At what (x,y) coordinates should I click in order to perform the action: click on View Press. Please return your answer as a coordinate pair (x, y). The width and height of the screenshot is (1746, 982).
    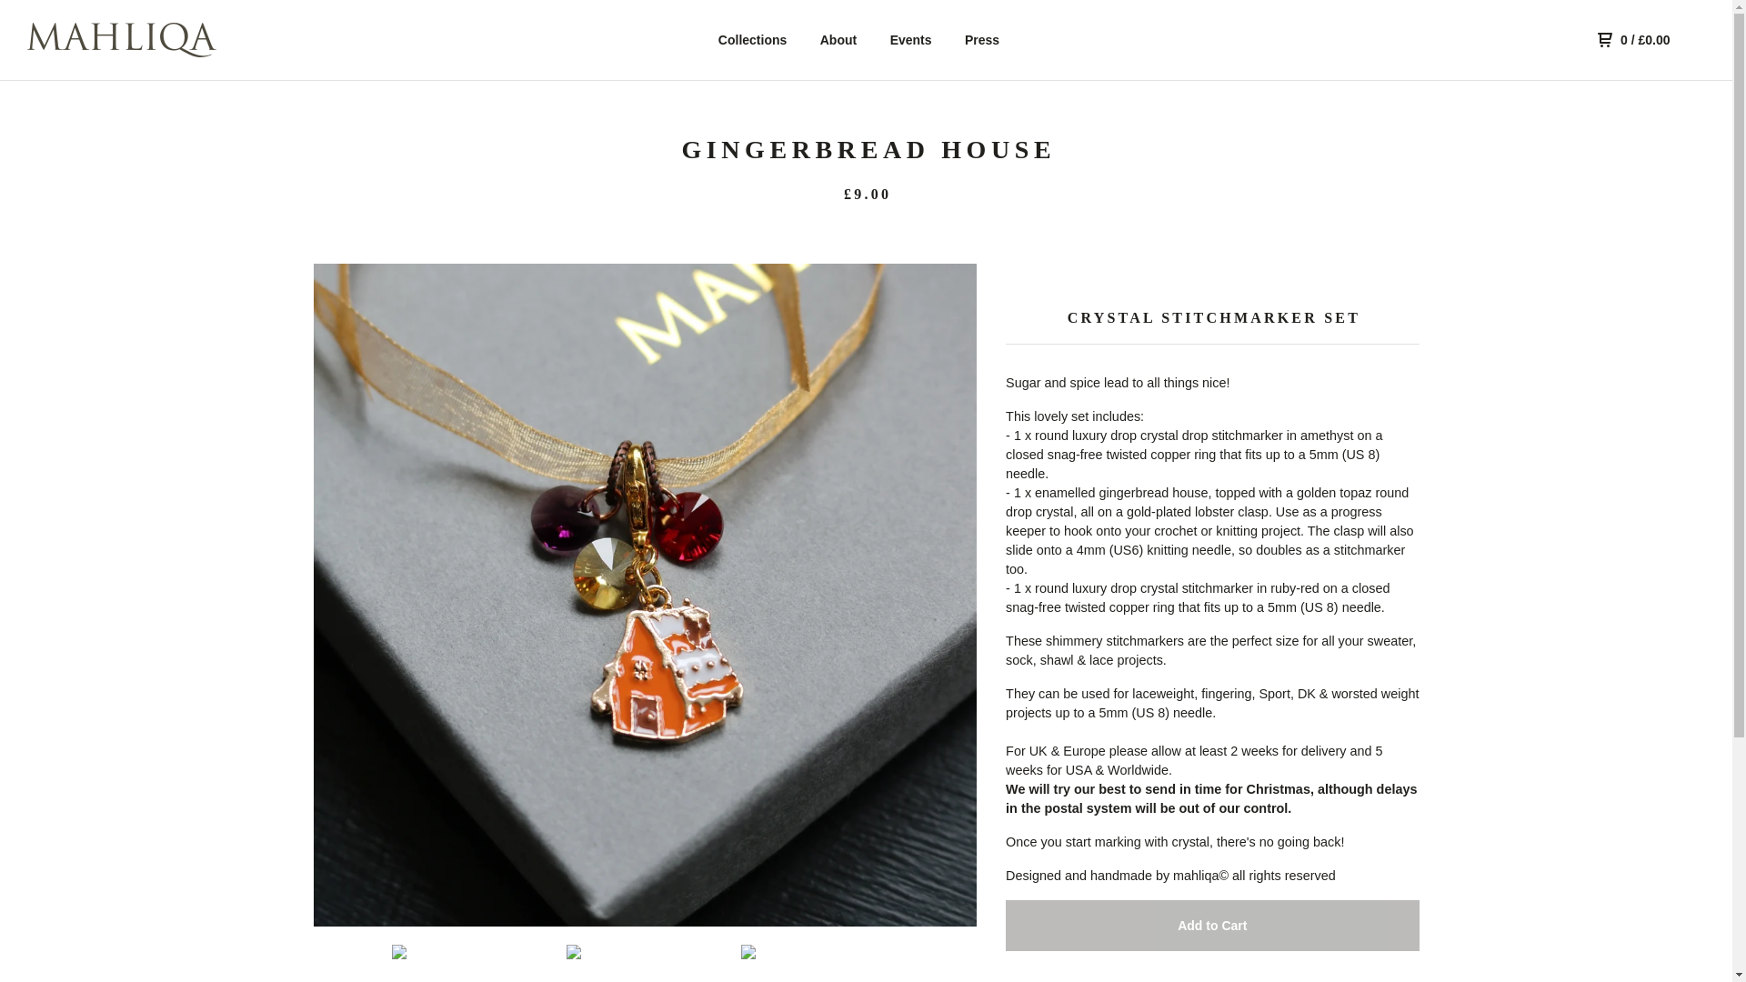
    Looking at the image, I should click on (982, 39).